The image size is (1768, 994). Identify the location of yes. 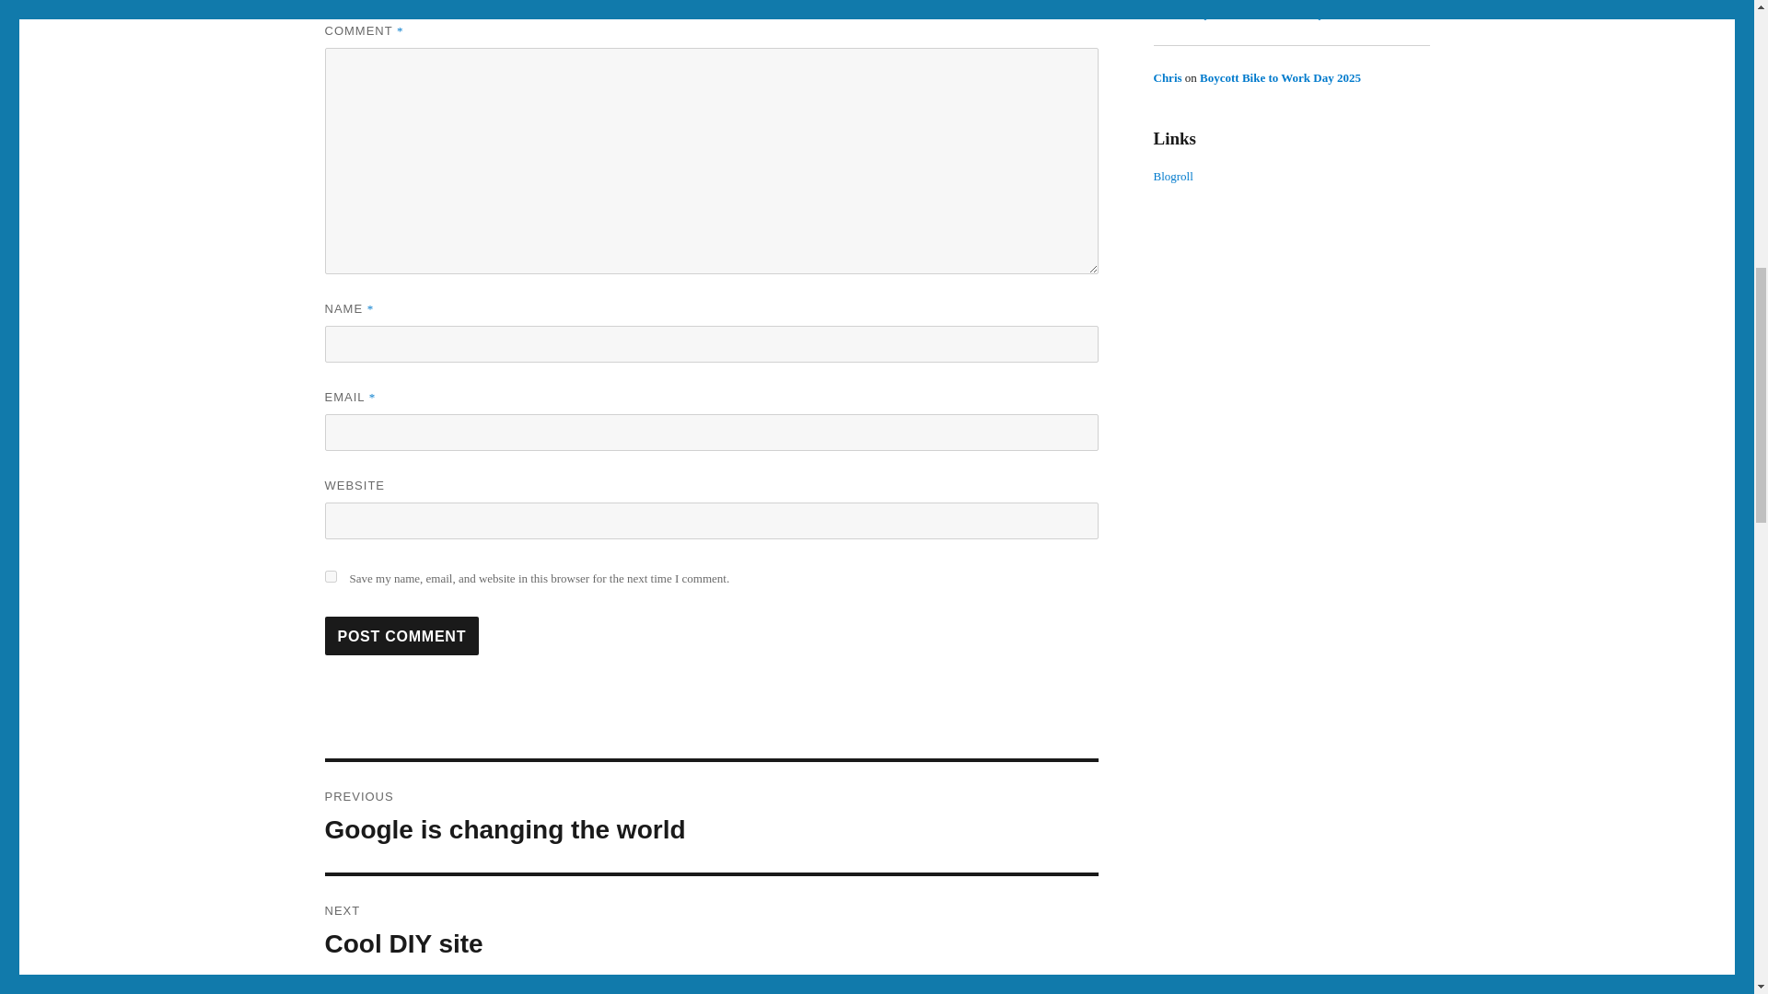
(711, 817).